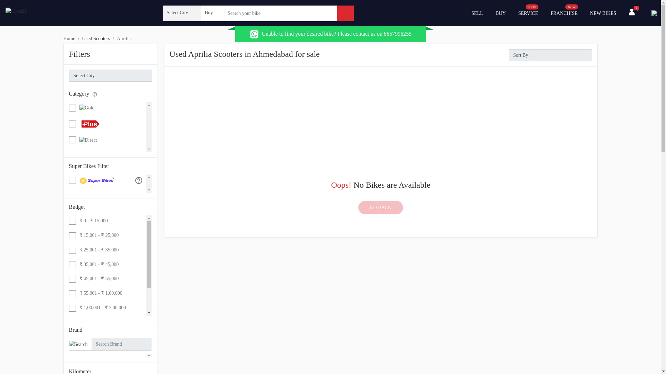 Image resolution: width=666 pixels, height=374 pixels. What do you see at coordinates (212, 12) in the screenshot?
I see `Select Option` at bounding box center [212, 12].